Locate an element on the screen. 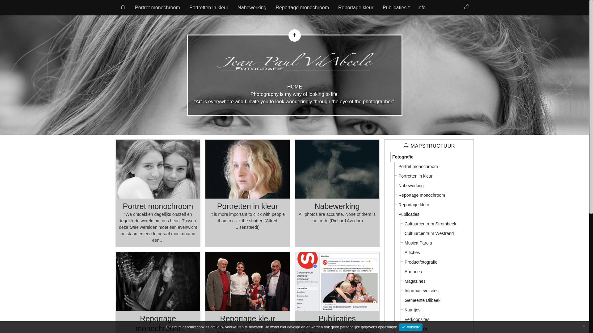 The image size is (593, 333). Musica Parola is located at coordinates (418, 243).